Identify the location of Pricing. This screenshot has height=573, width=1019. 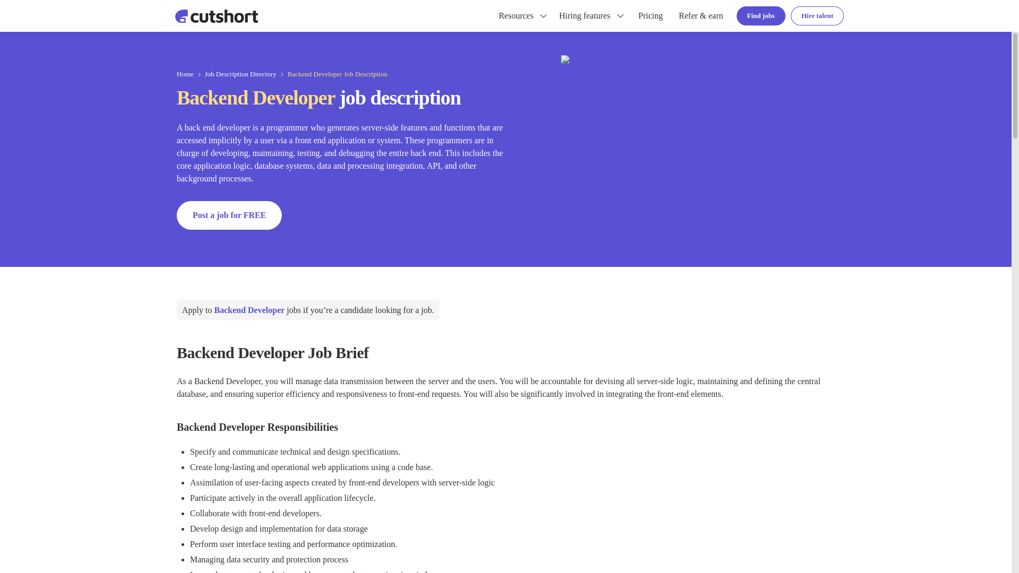
(651, 16).